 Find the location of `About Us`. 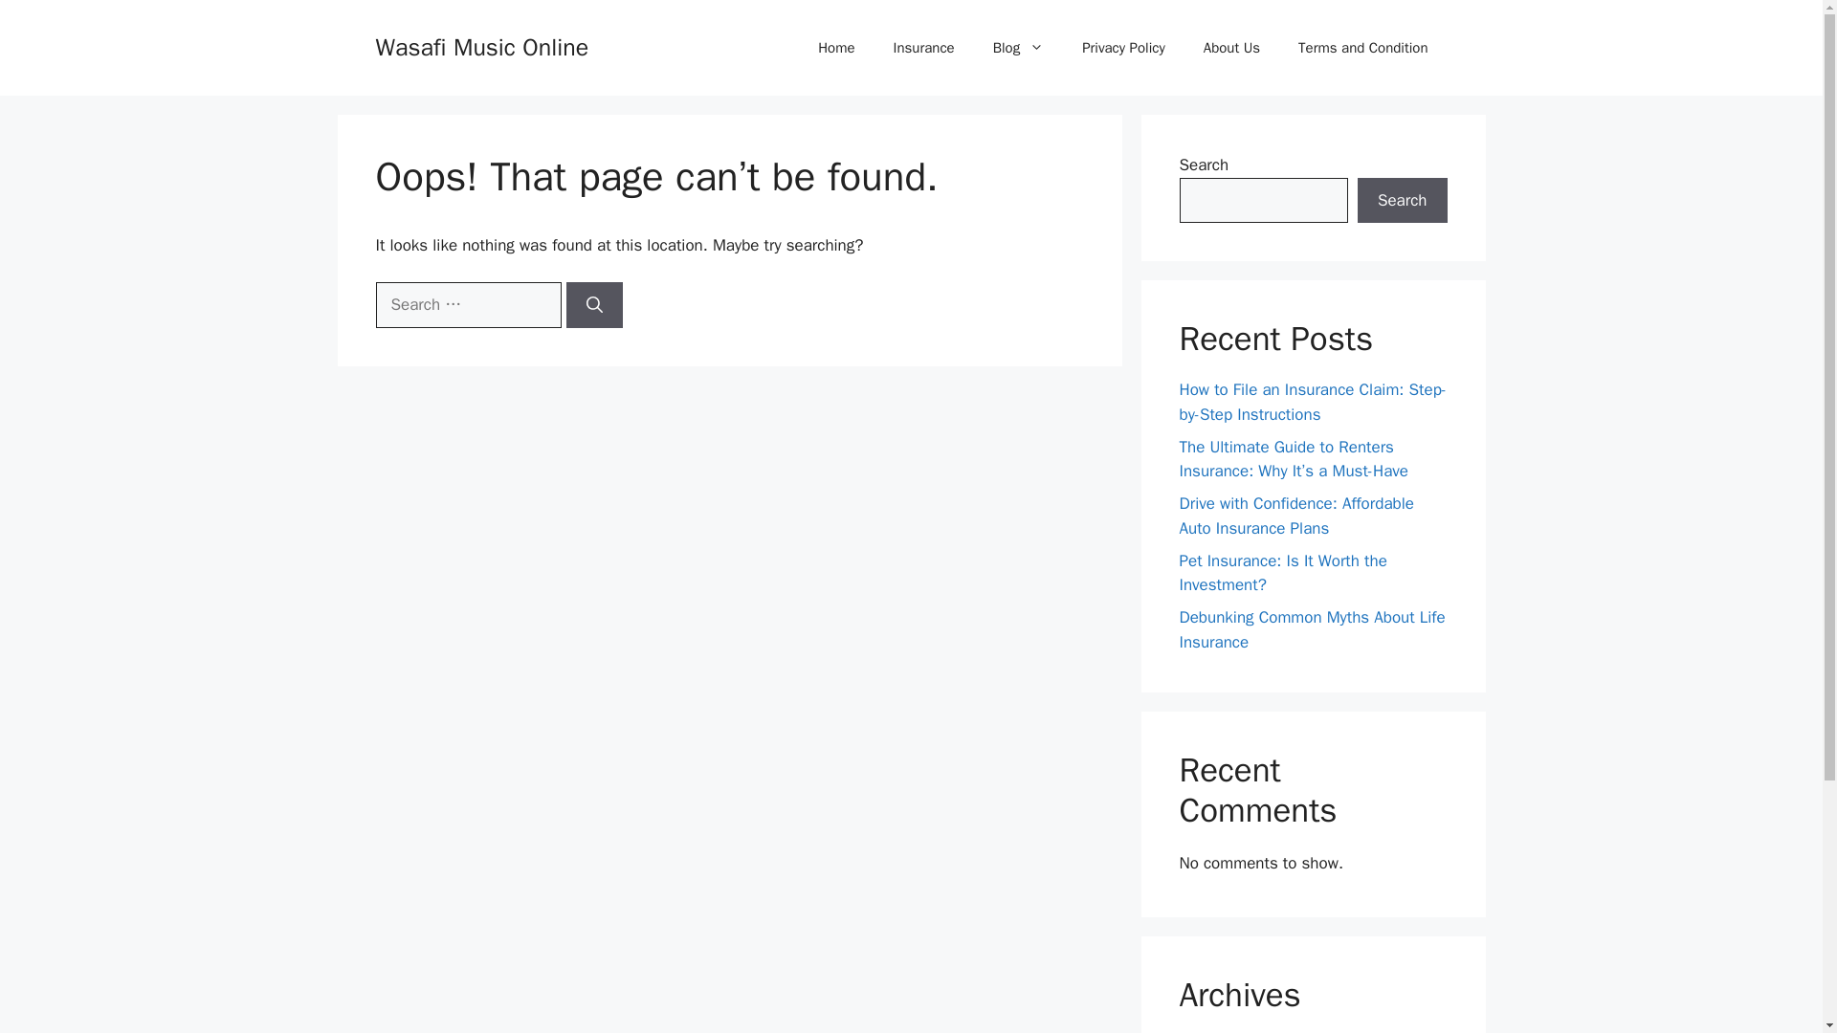

About Us is located at coordinates (1231, 48).